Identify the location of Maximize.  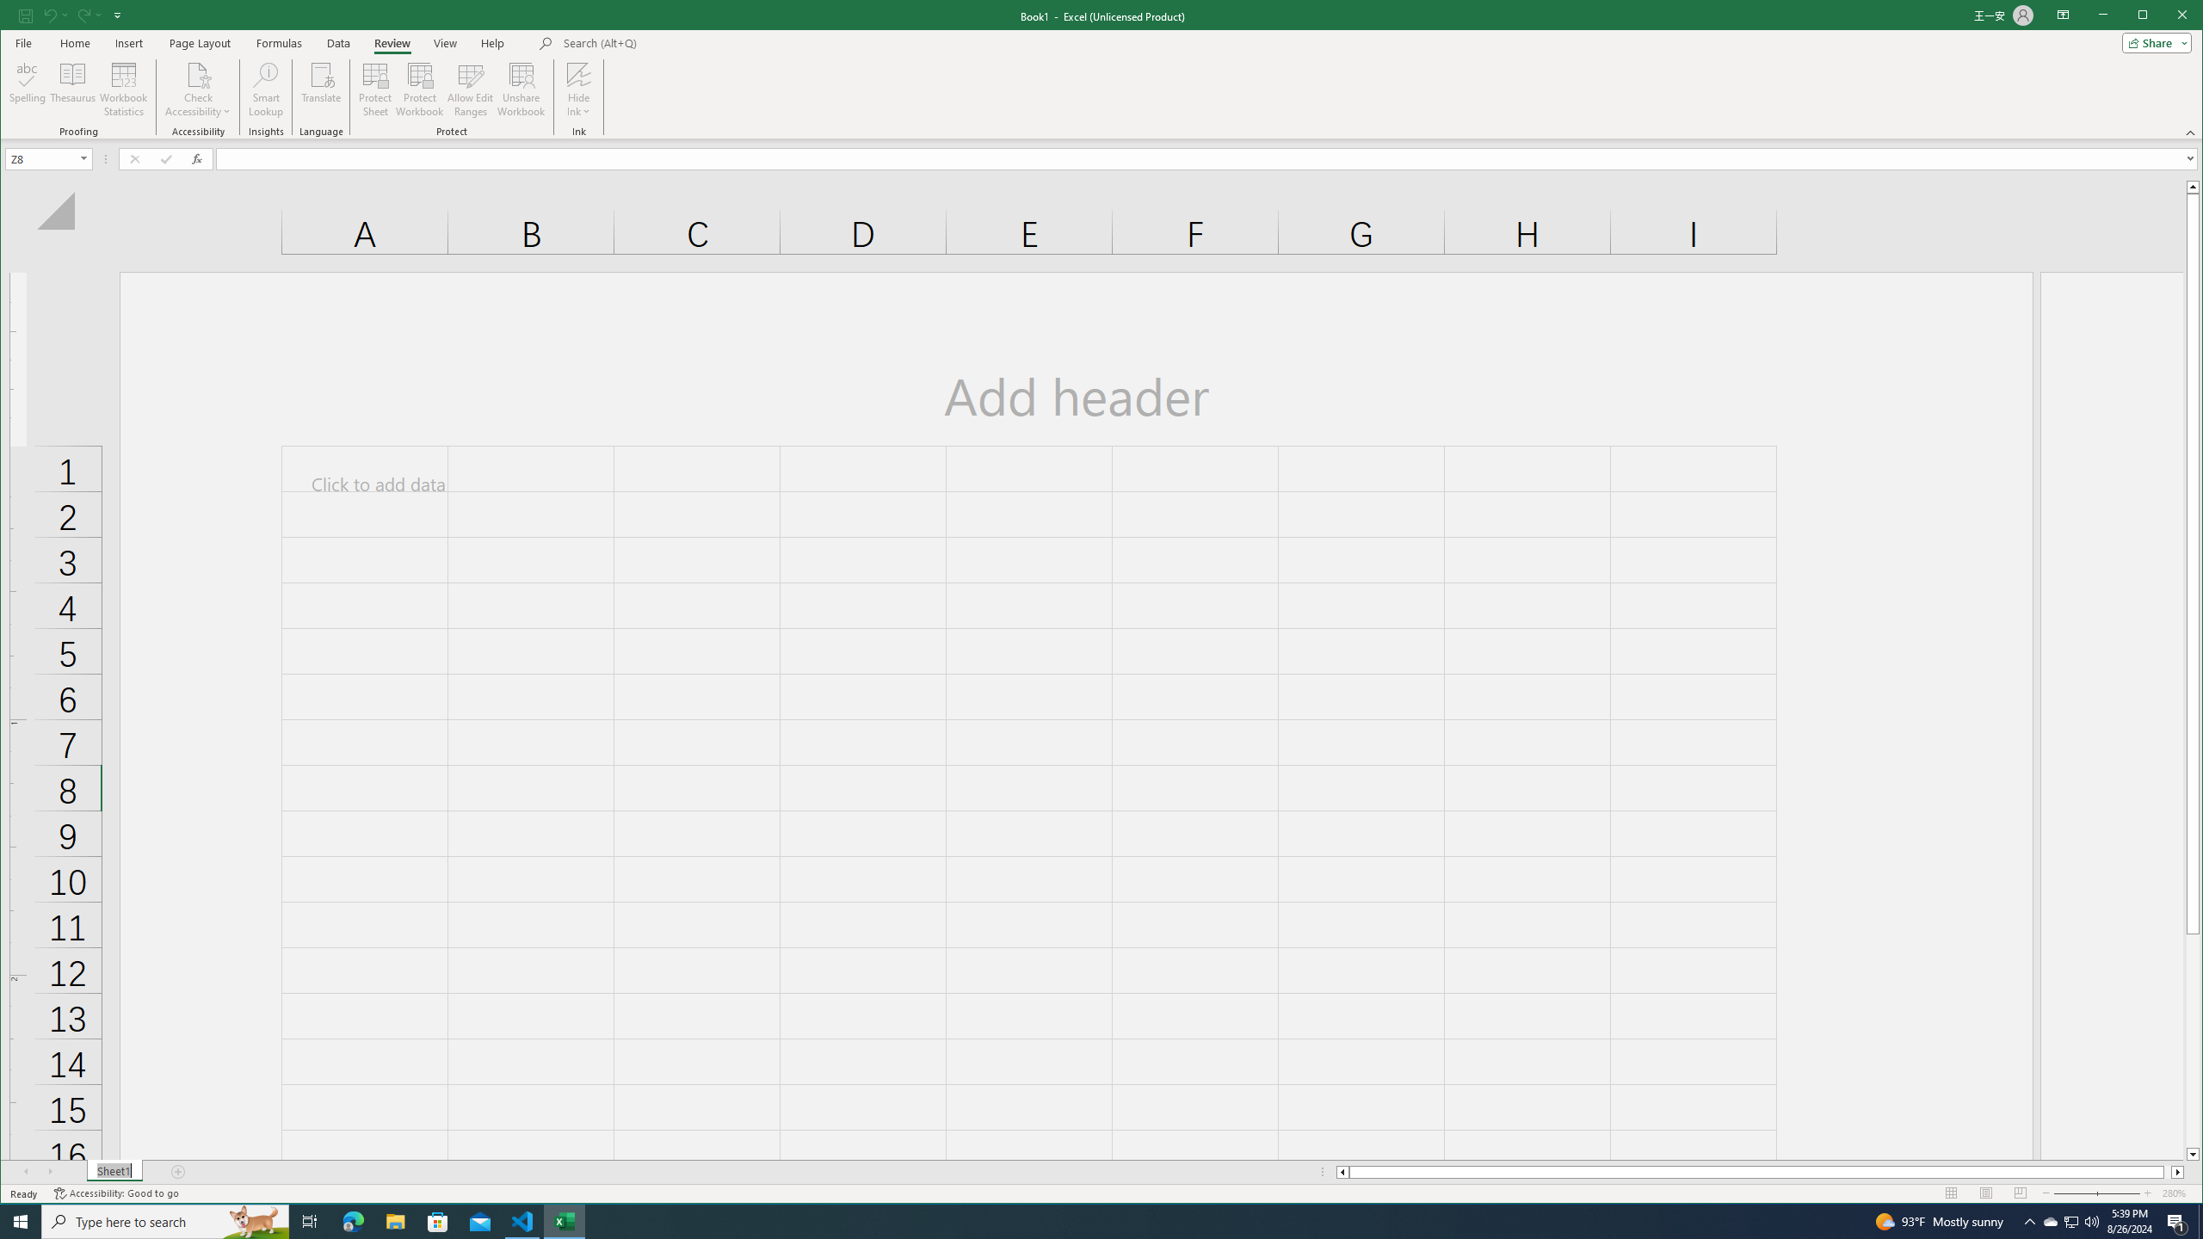
(2167, 16).